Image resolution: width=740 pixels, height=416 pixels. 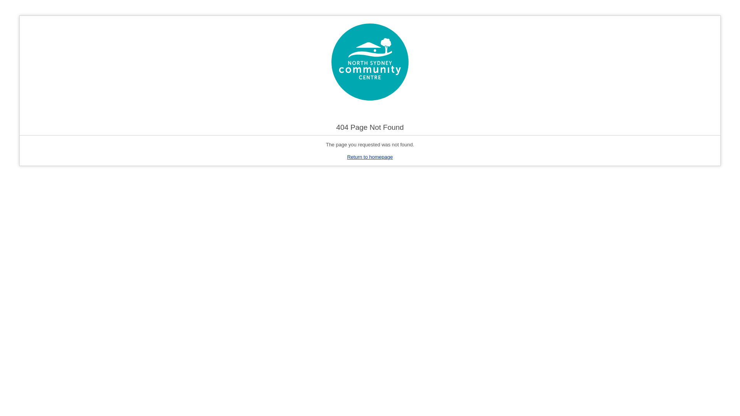 I want to click on Return to homepage, so click(x=370, y=157).